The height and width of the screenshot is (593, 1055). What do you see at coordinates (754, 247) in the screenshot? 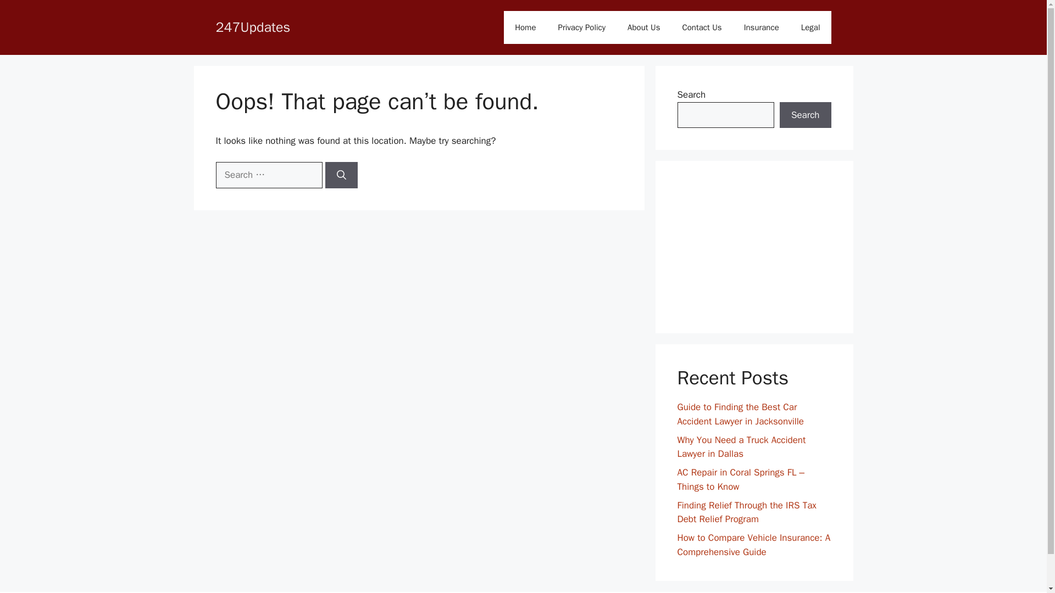
I see `Advertisement` at bounding box center [754, 247].